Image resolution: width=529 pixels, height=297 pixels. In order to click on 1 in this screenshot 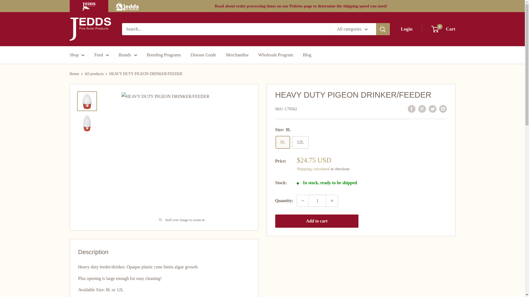, I will do `click(317, 200)`.